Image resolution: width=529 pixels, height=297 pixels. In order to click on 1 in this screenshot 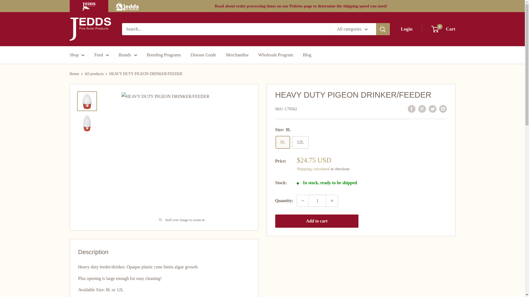, I will do `click(317, 200)`.